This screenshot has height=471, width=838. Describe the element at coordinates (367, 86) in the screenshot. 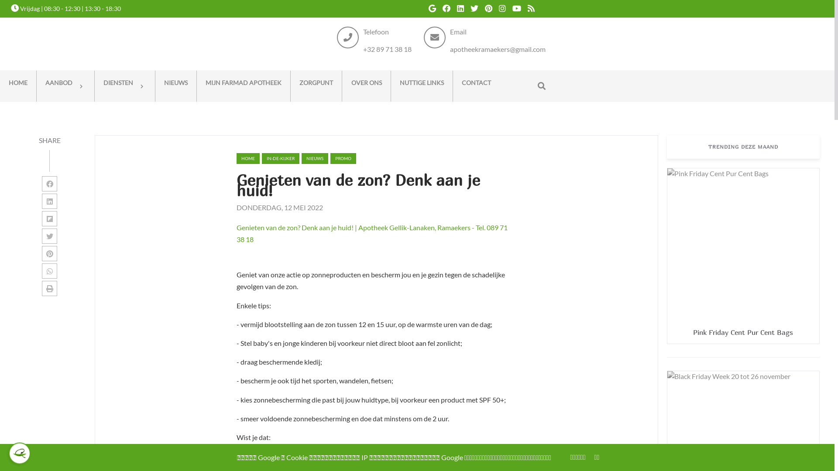

I see `OVER ONS` at that location.